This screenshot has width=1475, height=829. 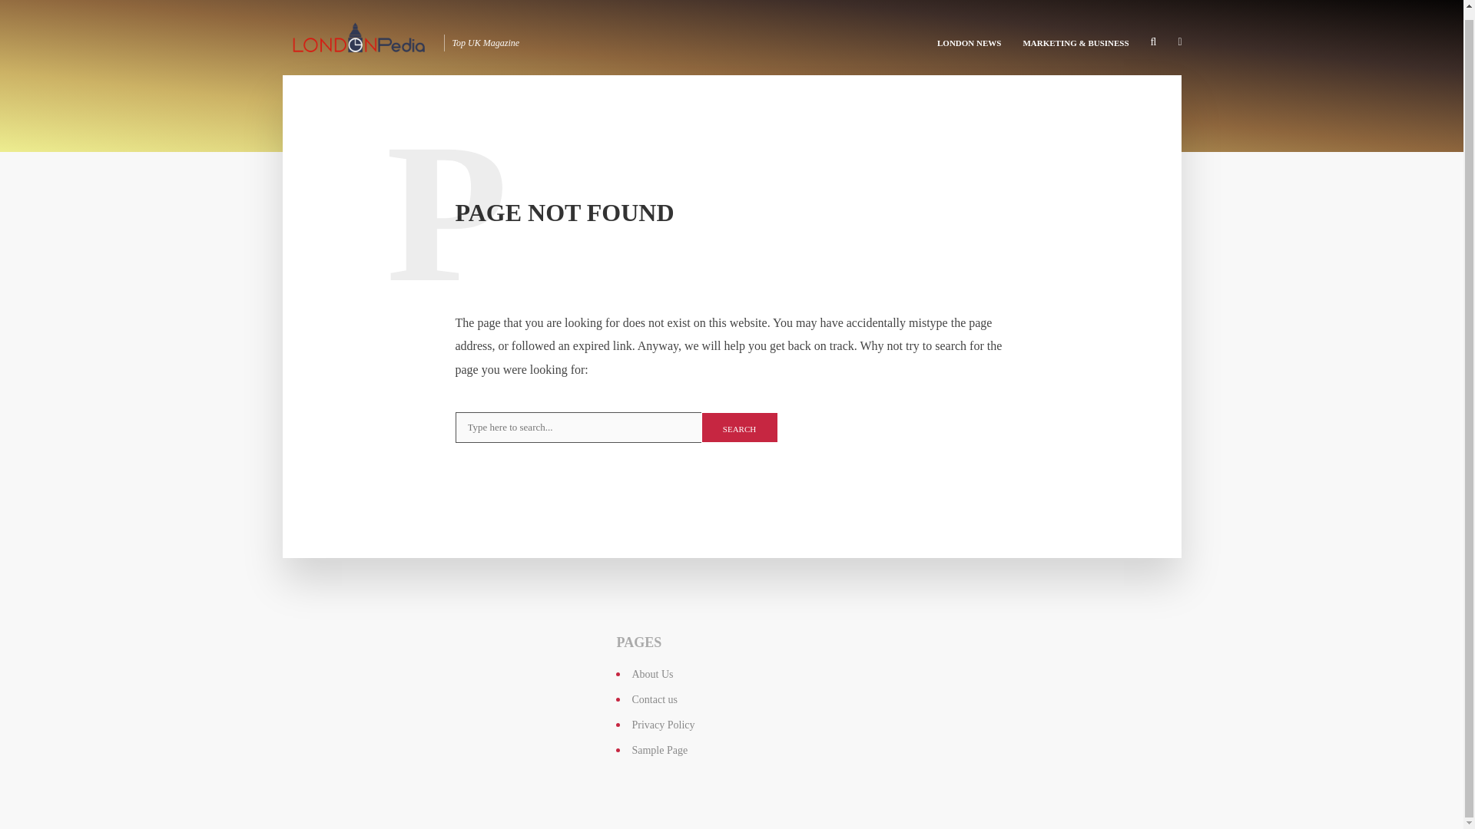 I want to click on LONDON NEWS, so click(x=969, y=33).